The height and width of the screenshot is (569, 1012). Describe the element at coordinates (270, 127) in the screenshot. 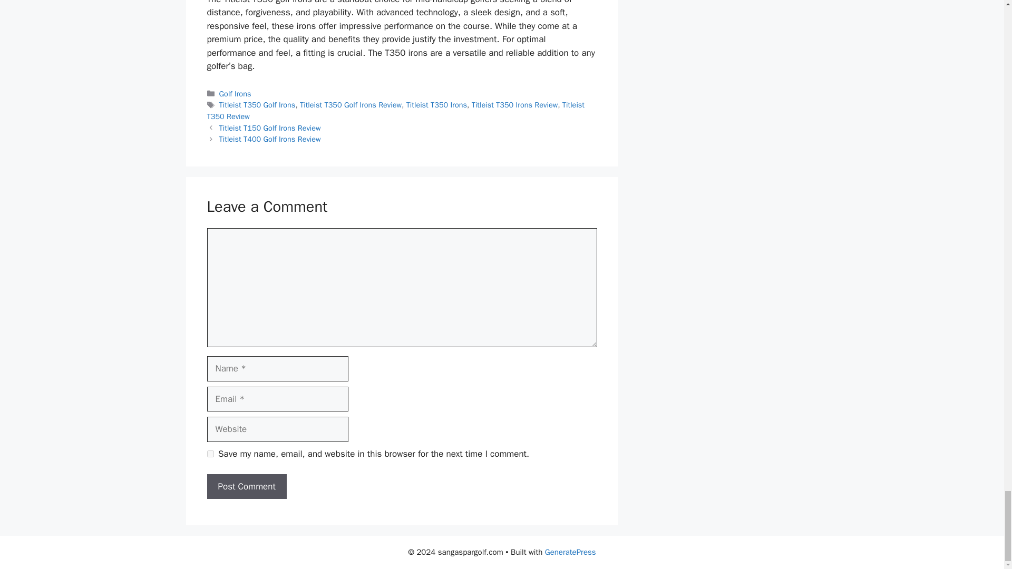

I see `Titleist T150 Golf Irons Review` at that location.